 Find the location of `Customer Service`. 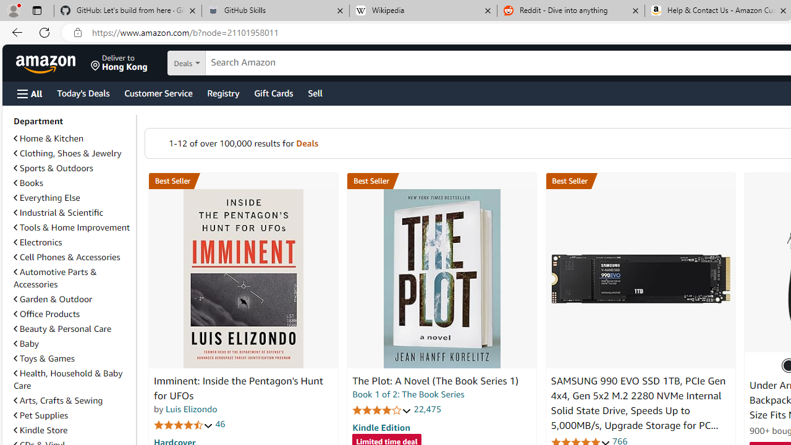

Customer Service is located at coordinates (158, 93).